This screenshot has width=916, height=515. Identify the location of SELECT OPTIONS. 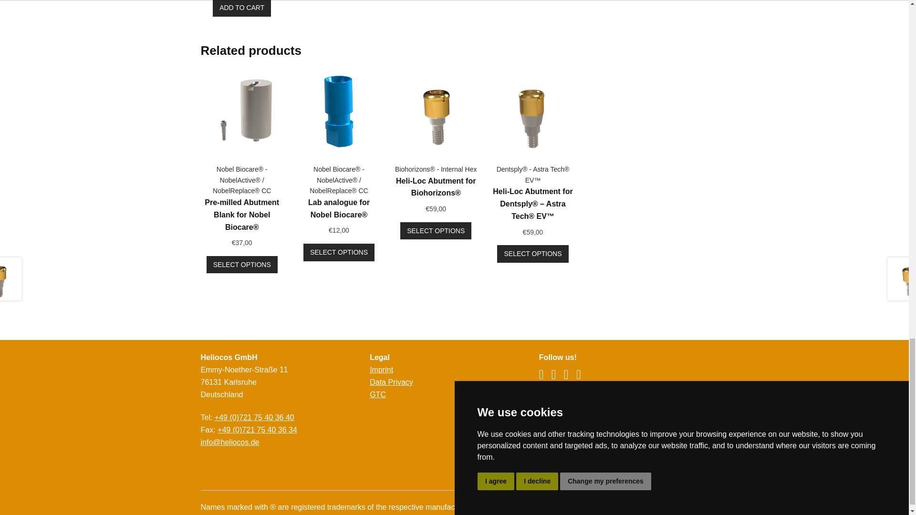
(242, 264).